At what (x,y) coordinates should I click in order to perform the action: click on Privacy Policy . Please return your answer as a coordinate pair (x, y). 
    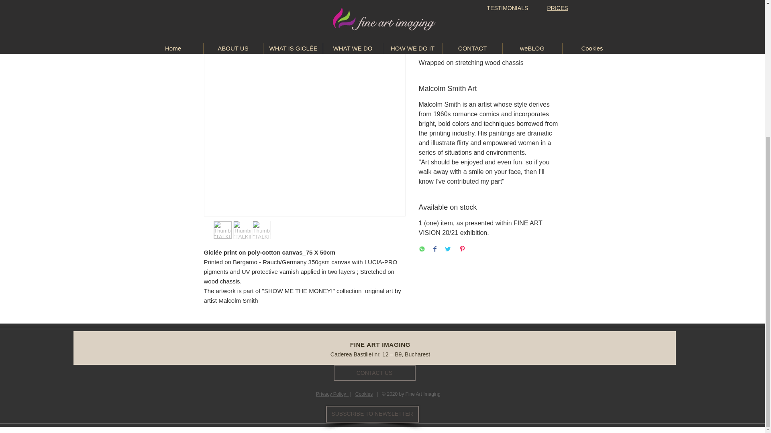
    Looking at the image, I should click on (332, 394).